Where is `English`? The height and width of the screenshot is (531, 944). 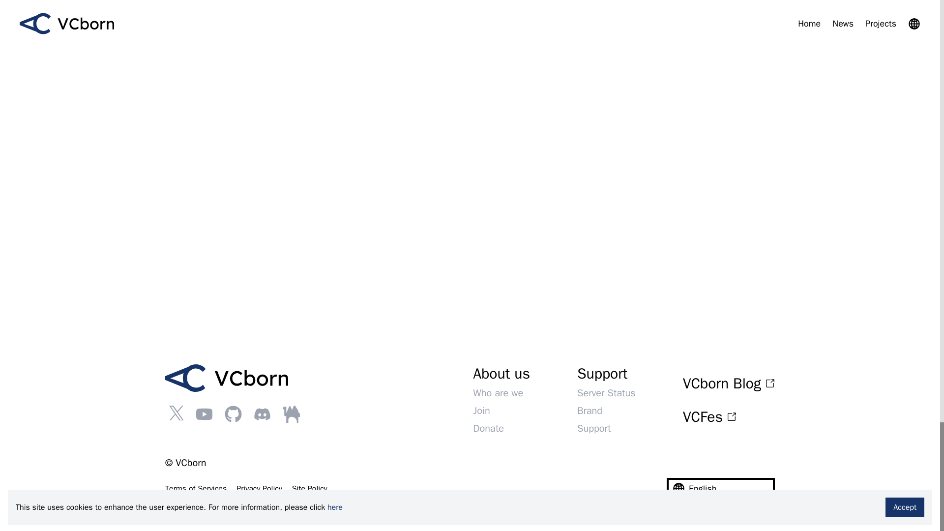
English is located at coordinates (721, 489).